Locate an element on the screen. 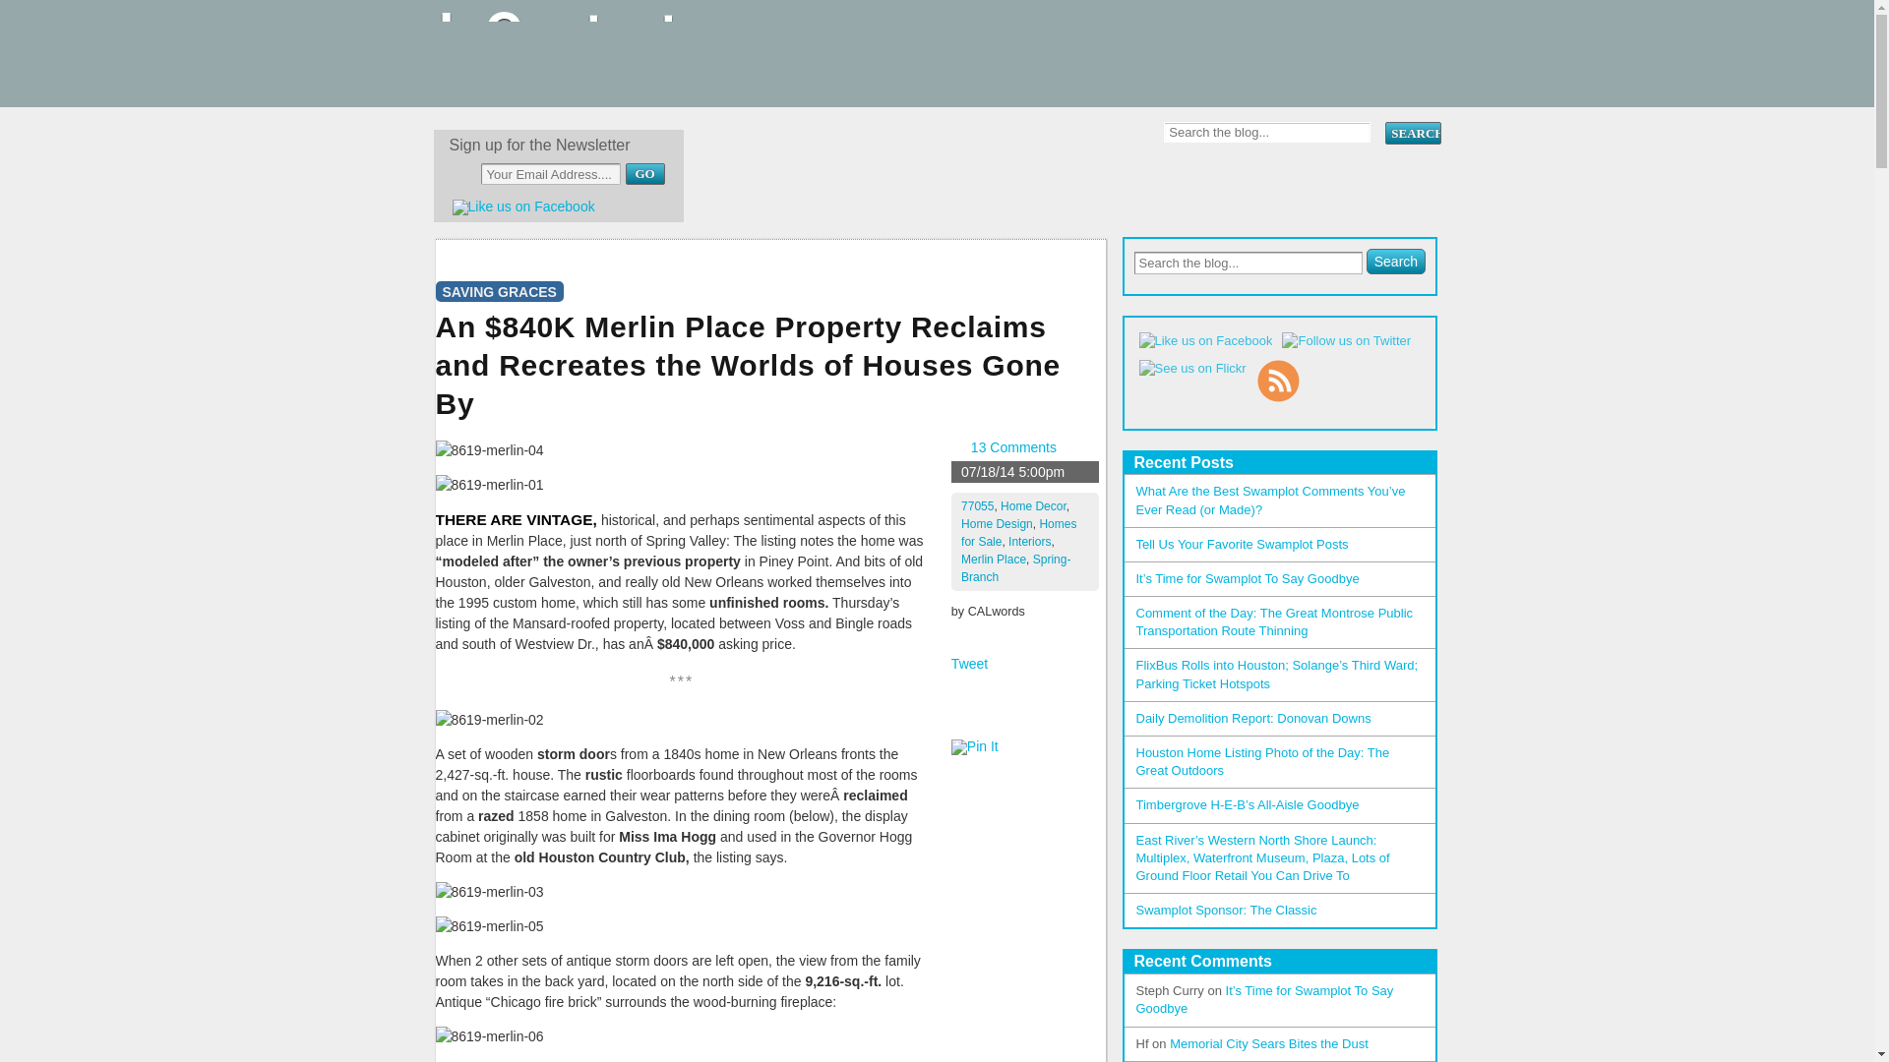  Search is located at coordinates (1412, 133).